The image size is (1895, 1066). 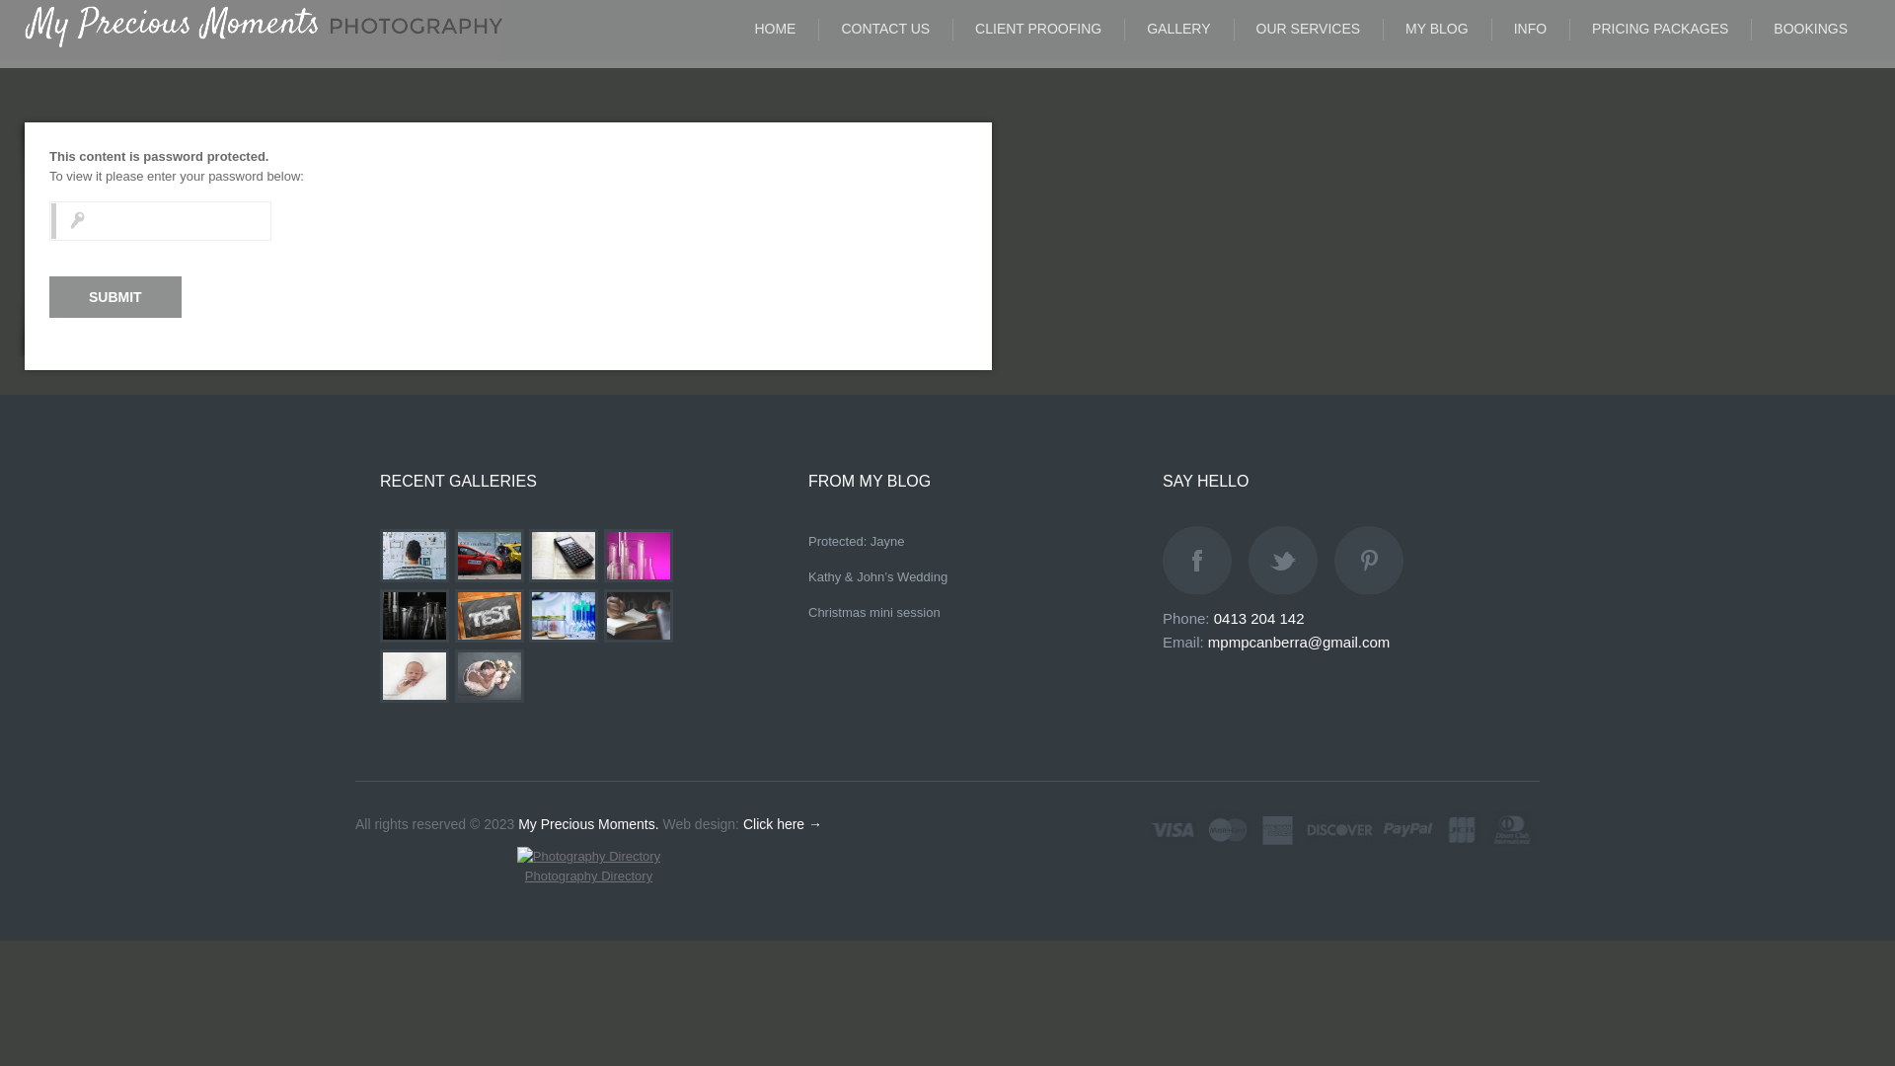 What do you see at coordinates (885, 30) in the screenshot?
I see `CONTACT US` at bounding box center [885, 30].